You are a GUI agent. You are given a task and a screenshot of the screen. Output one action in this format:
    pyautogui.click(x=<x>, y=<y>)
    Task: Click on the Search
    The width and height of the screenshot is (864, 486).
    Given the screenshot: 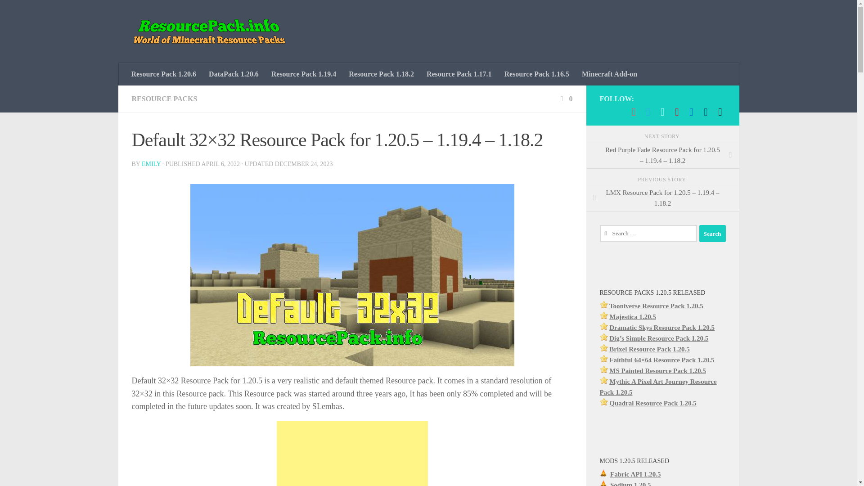 What is the action you would take?
    pyautogui.click(x=712, y=233)
    